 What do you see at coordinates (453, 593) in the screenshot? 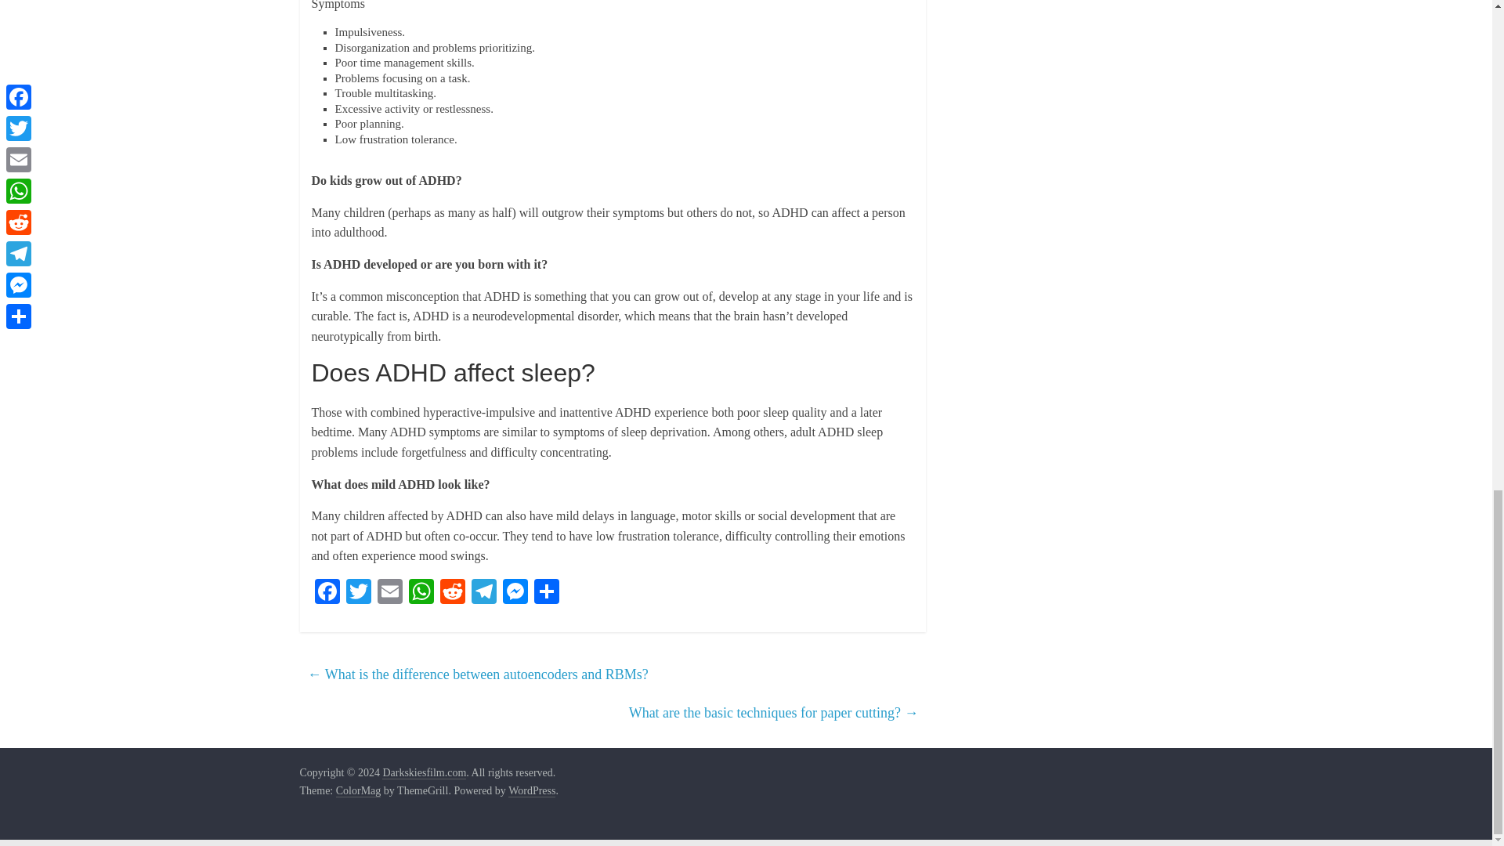
I see `Reddit` at bounding box center [453, 593].